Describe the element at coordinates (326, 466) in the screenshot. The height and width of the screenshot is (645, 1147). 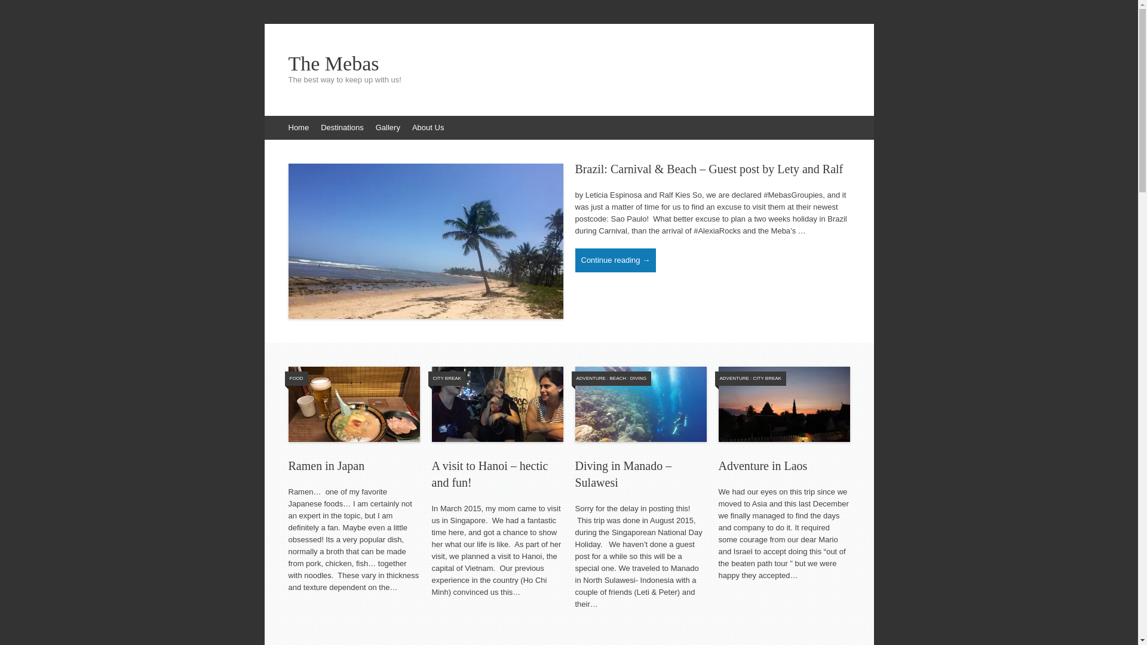
I see `Ramen in Japan` at that location.